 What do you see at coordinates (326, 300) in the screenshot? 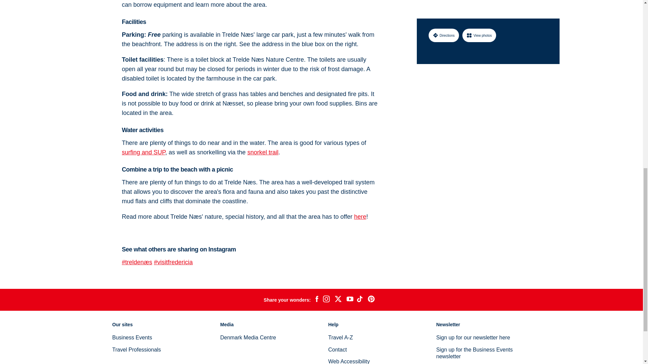
I see `instagram` at bounding box center [326, 300].